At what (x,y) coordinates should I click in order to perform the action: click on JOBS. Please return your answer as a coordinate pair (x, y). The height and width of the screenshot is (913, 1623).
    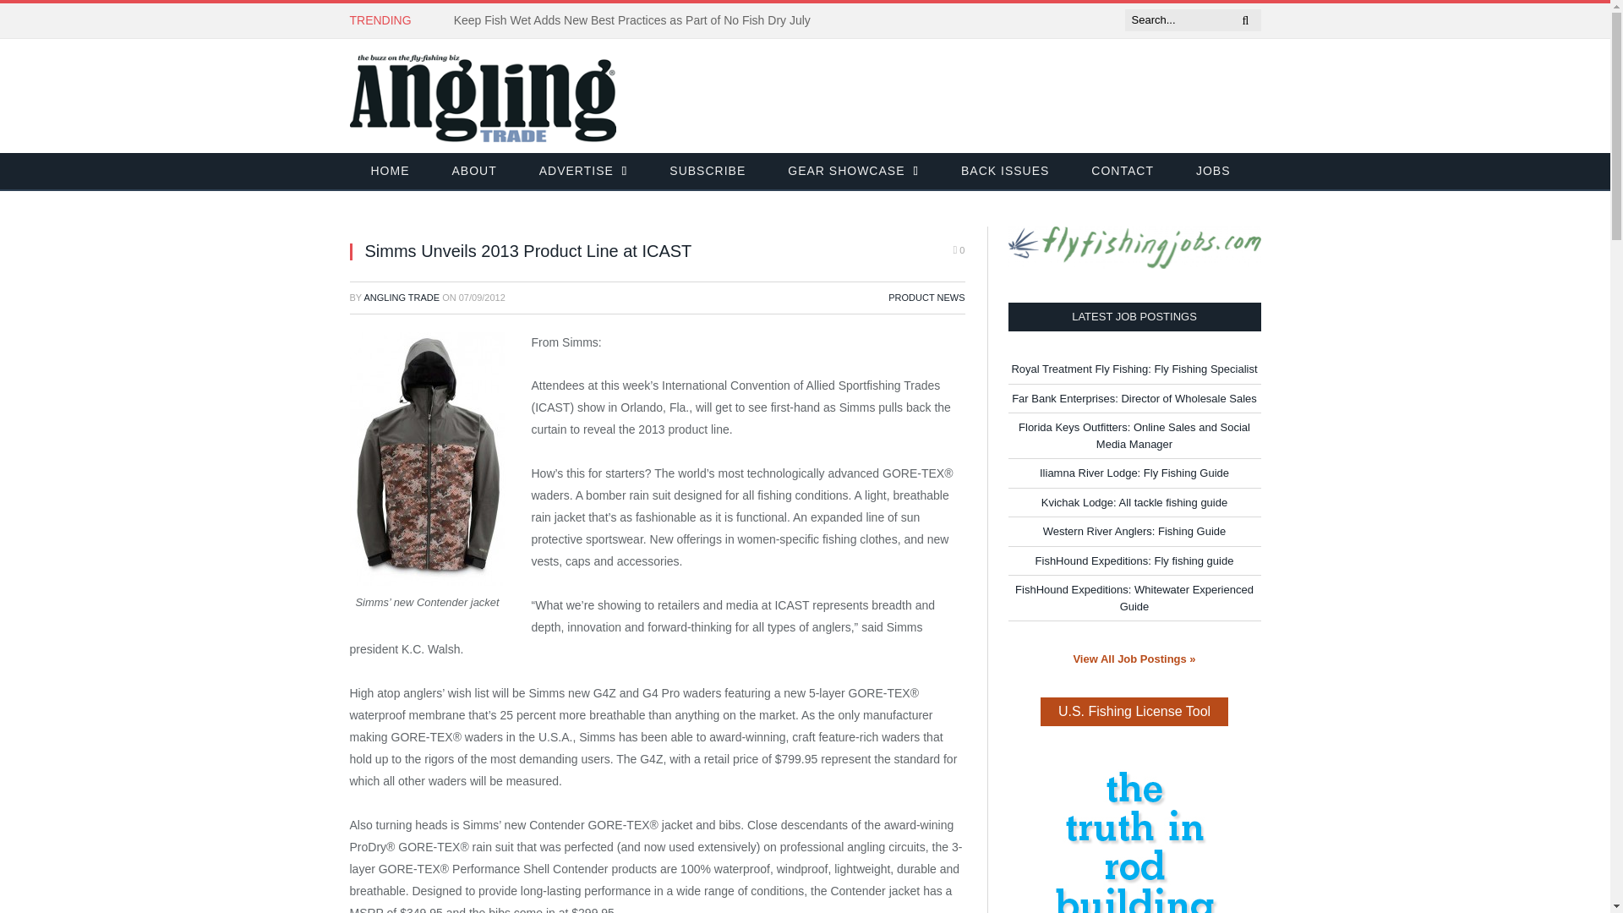
    Looking at the image, I should click on (1213, 172).